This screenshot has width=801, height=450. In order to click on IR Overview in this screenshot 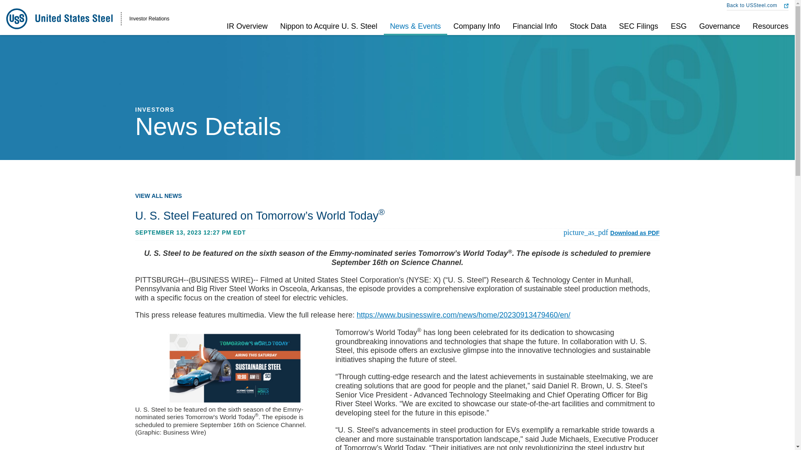, I will do `click(247, 28)`.